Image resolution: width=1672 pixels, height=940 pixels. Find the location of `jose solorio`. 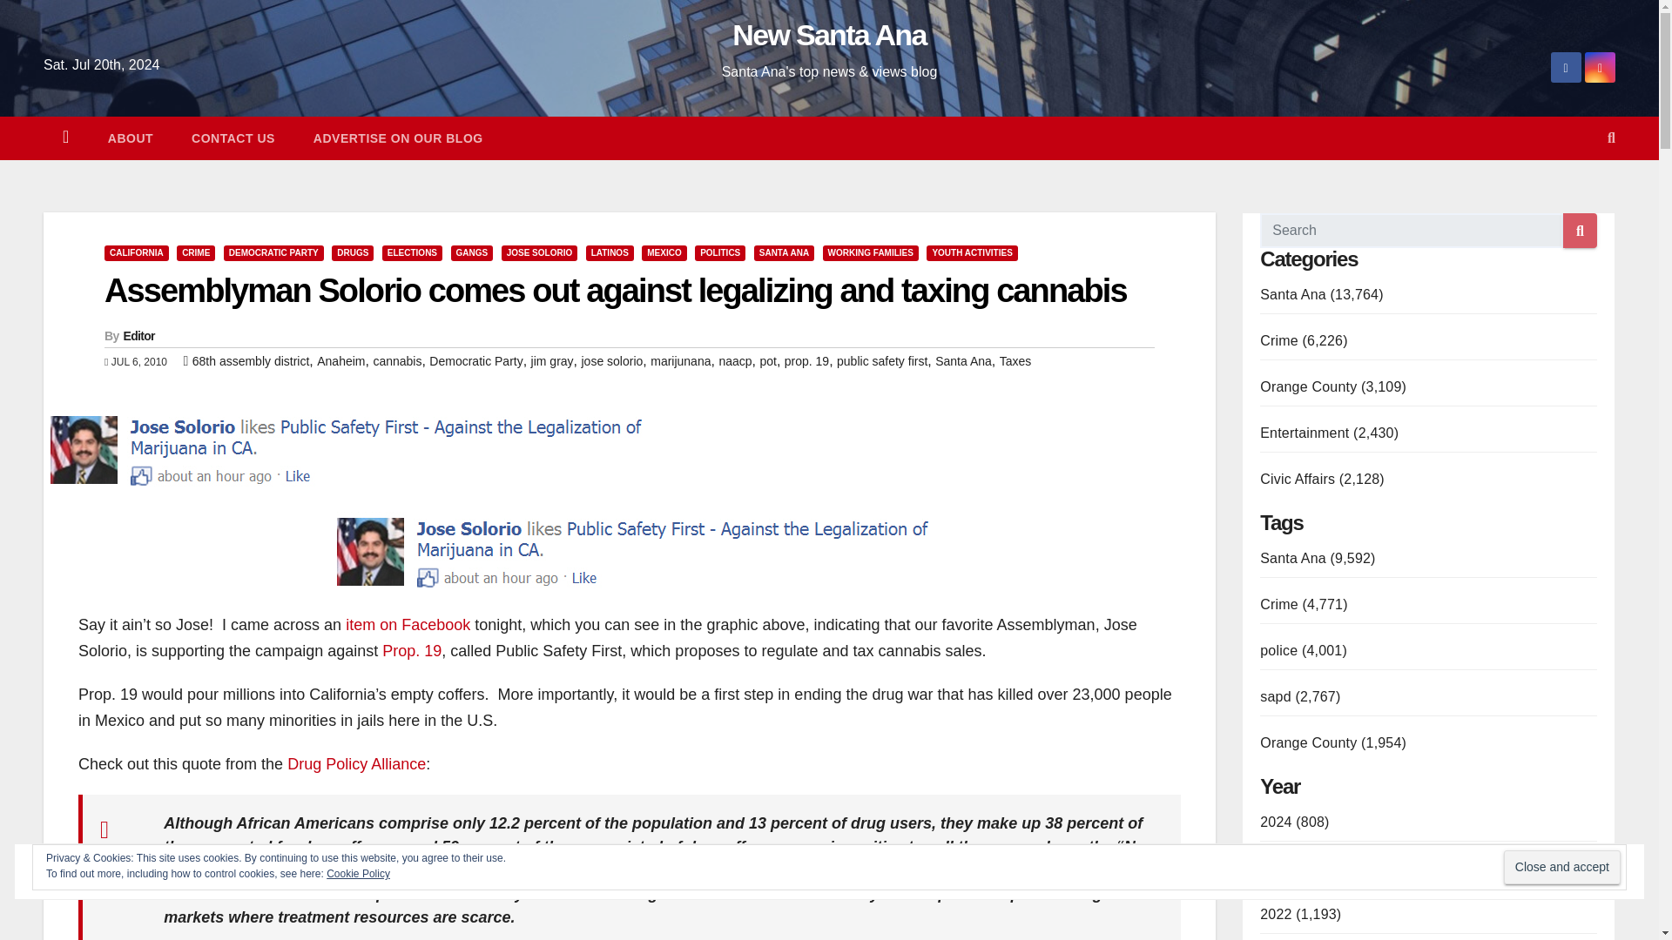

jose solorio is located at coordinates (613, 361).